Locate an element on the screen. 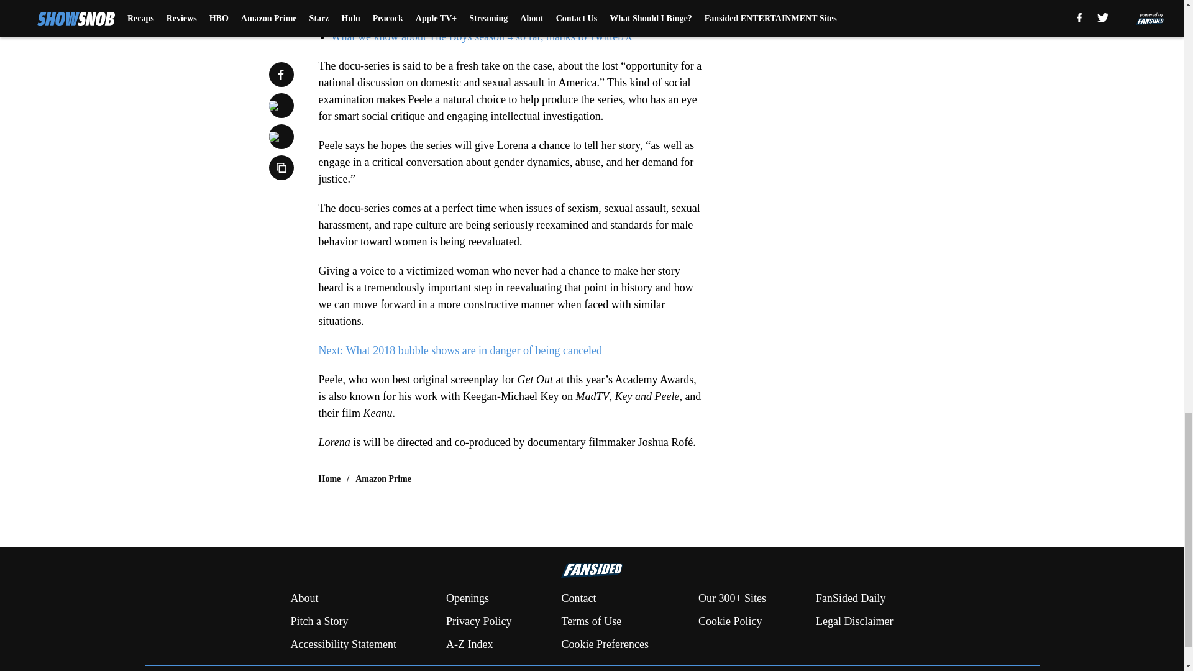  FanSided Daily is located at coordinates (851, 599).